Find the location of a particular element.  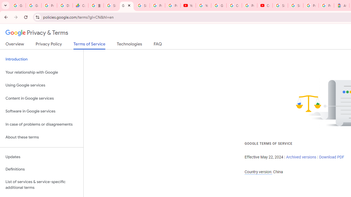

YouTube is located at coordinates (203, 5).